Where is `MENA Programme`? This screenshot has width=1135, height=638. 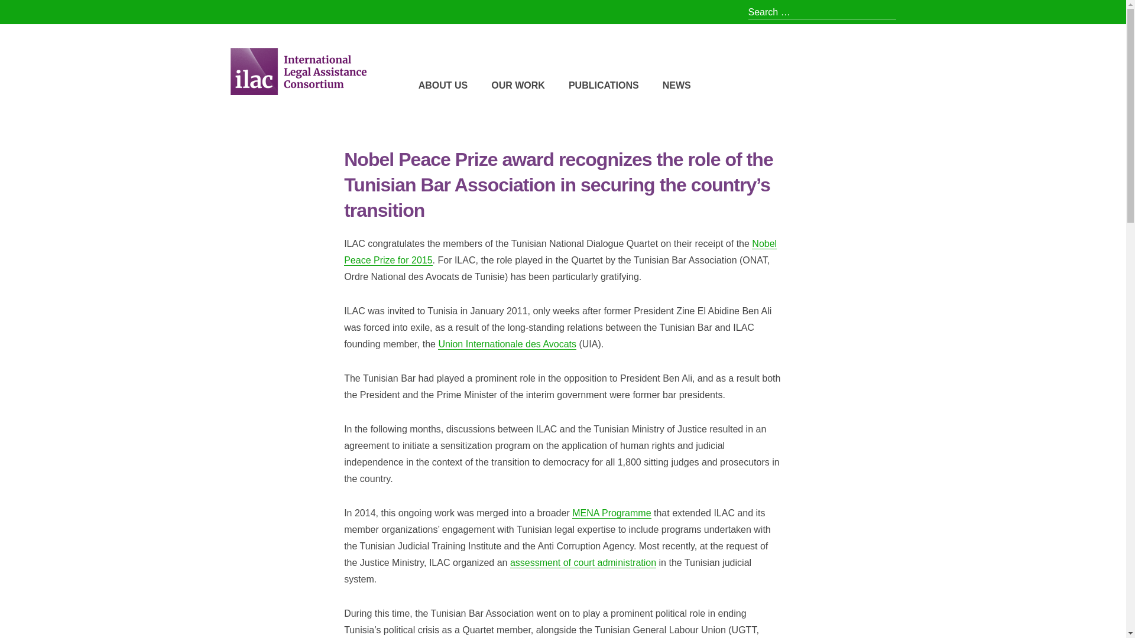 MENA Programme is located at coordinates (611, 513).